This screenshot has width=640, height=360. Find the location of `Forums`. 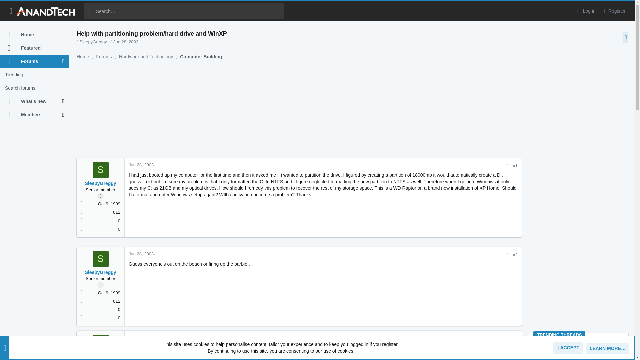

Forums is located at coordinates (31, 61).